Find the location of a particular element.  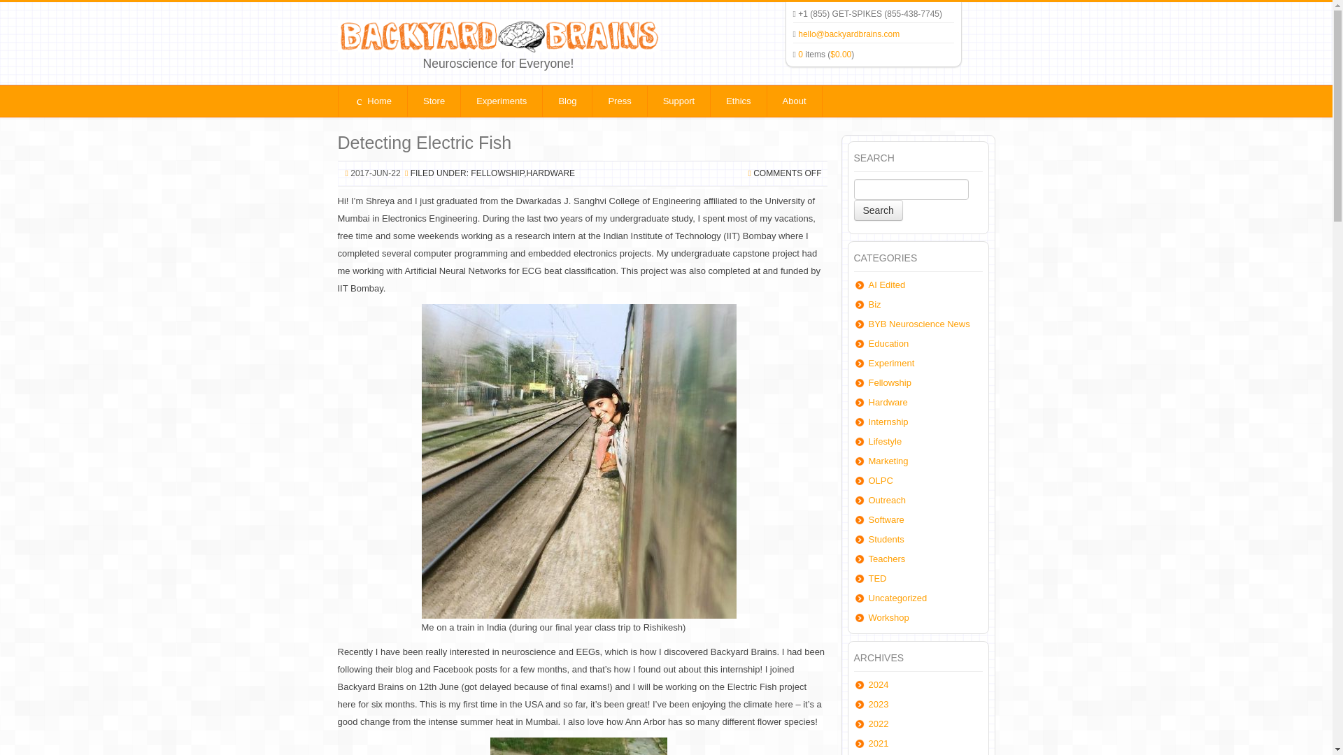

COMMENTS OFF is located at coordinates (787, 173).